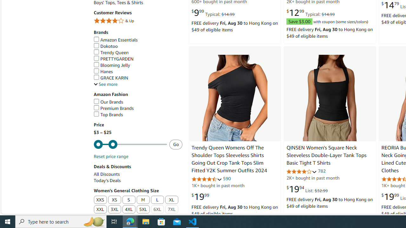  What do you see at coordinates (107, 174) in the screenshot?
I see `All Discounts` at bounding box center [107, 174].